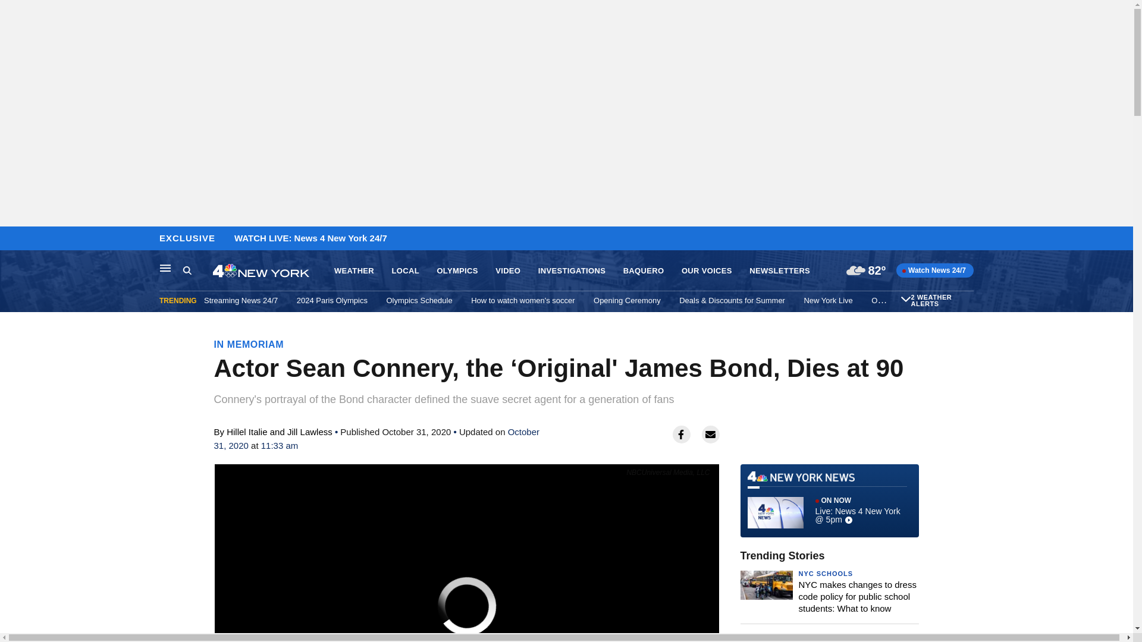 The height and width of the screenshot is (642, 1142). Describe the element at coordinates (644, 271) in the screenshot. I see `BAQUERO` at that location.